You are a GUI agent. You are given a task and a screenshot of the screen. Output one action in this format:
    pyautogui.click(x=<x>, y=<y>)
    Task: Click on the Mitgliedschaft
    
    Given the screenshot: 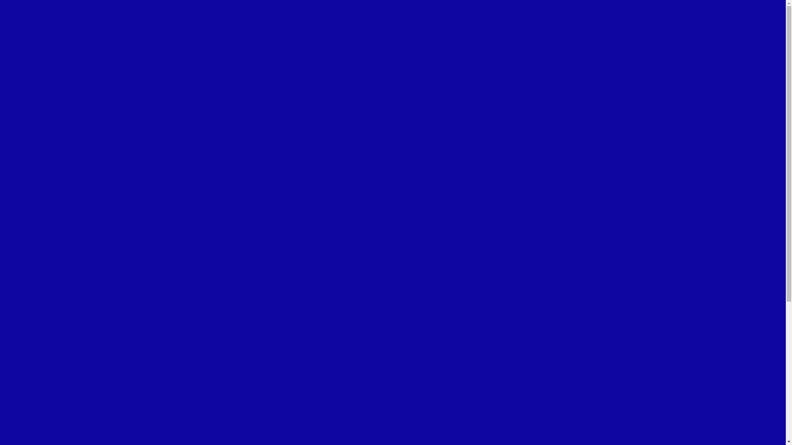 What is the action you would take?
    pyautogui.click(x=39, y=425)
    